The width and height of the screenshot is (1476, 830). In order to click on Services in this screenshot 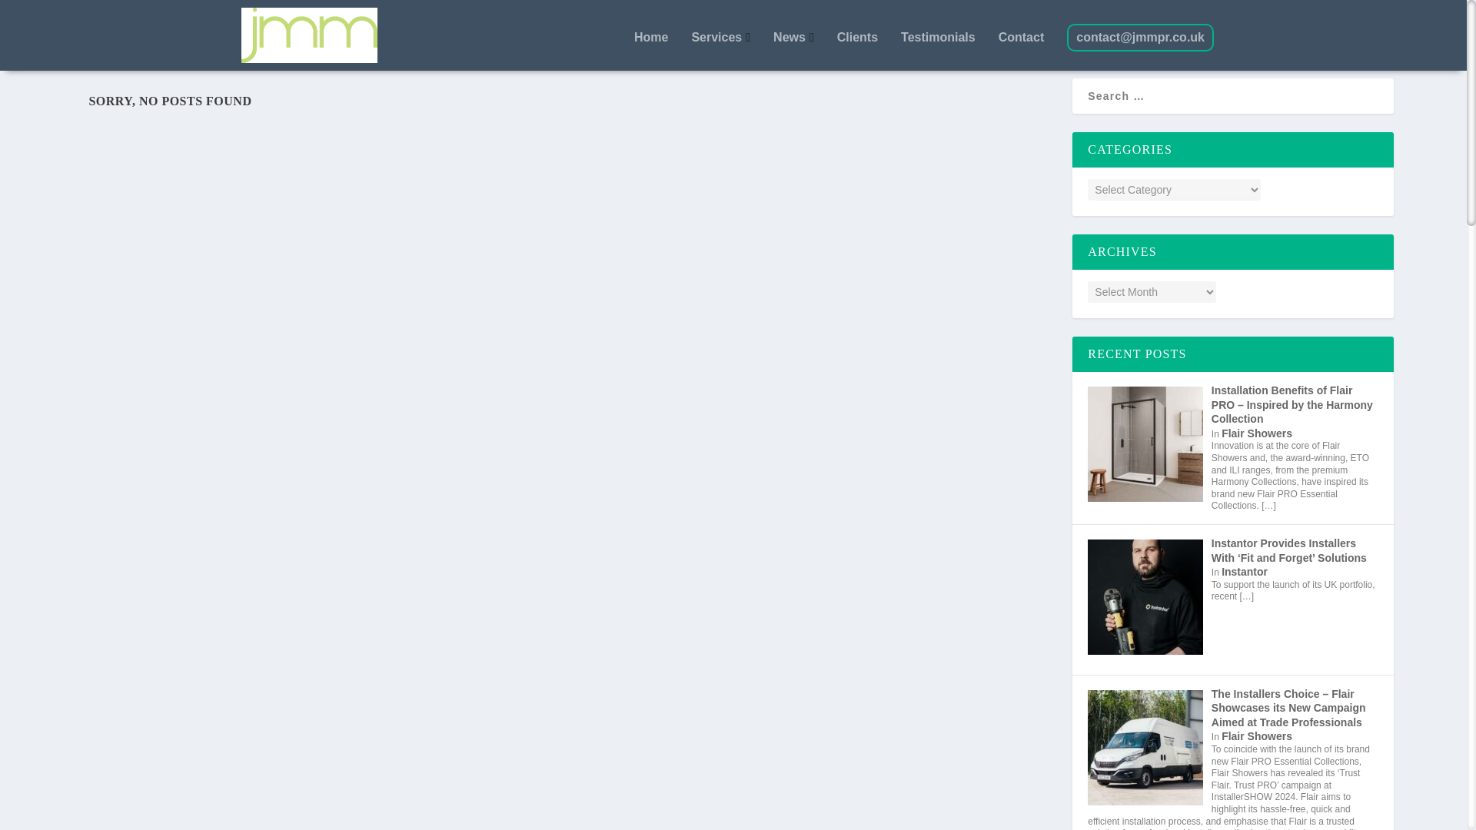, I will do `click(720, 38)`.